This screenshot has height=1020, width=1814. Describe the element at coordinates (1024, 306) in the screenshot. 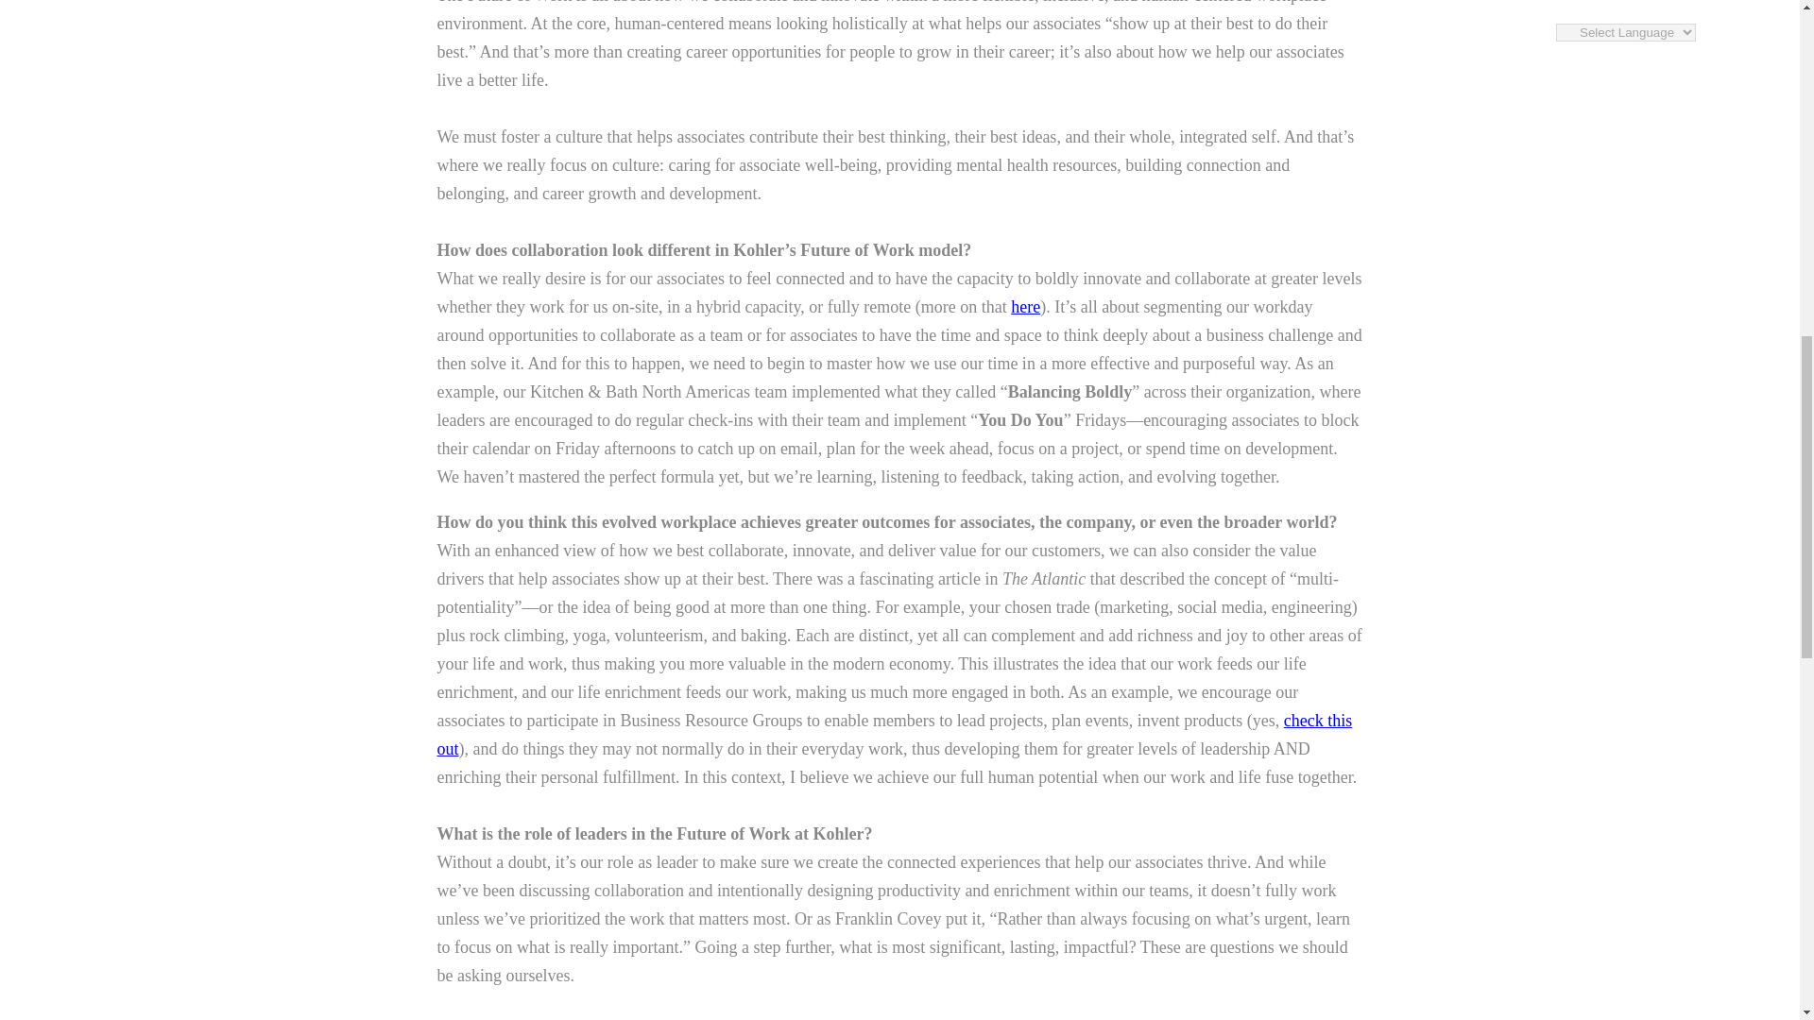

I see `here` at that location.